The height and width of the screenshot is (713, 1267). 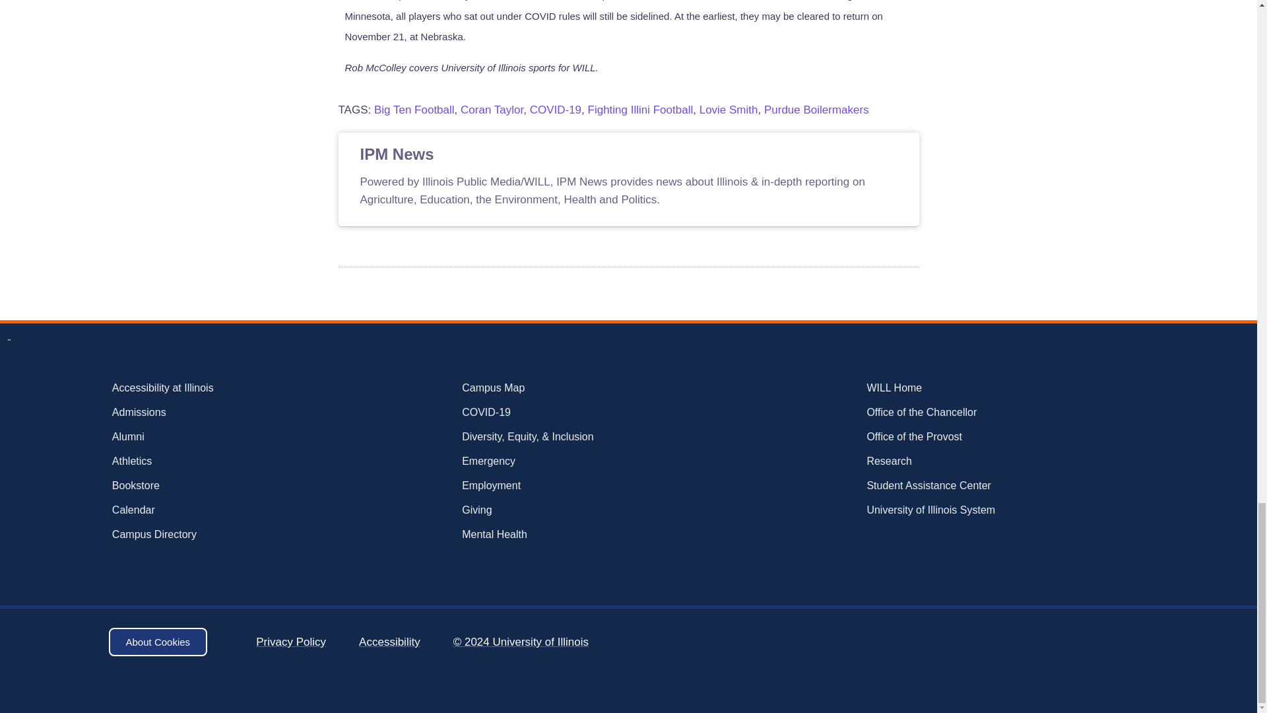 I want to click on Admissions, so click(x=205, y=413).